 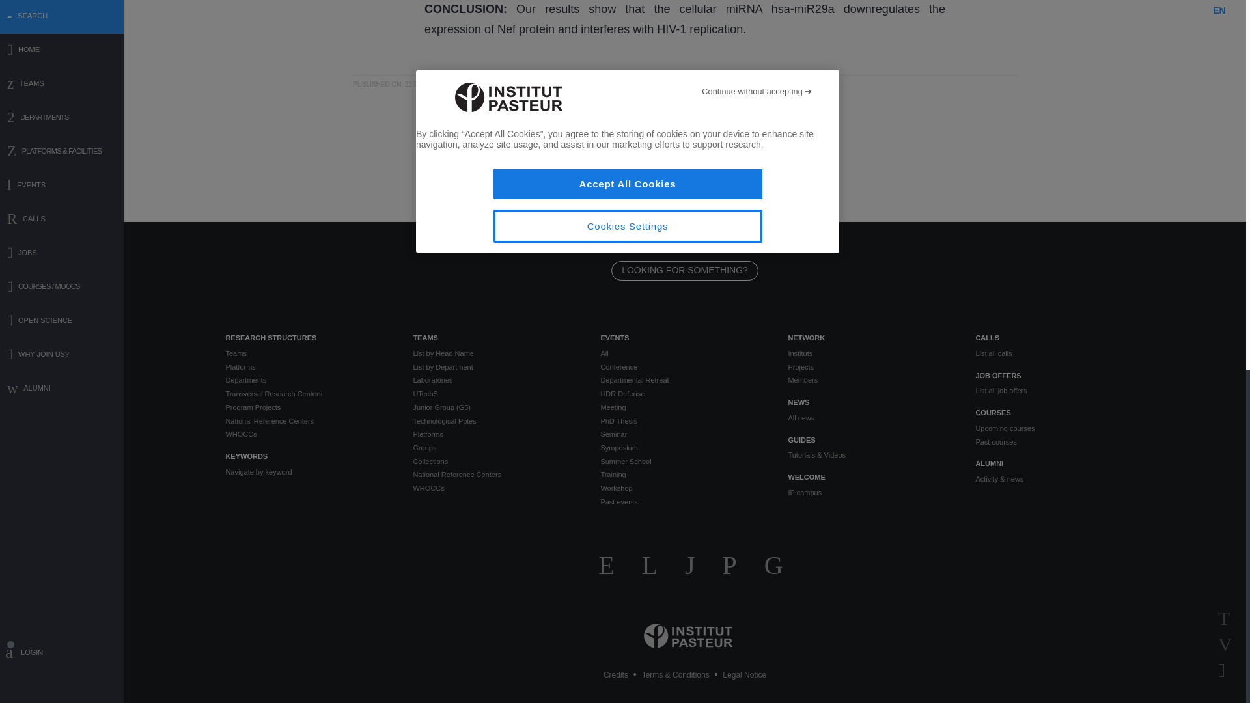 I want to click on Program Projects, so click(x=309, y=407).